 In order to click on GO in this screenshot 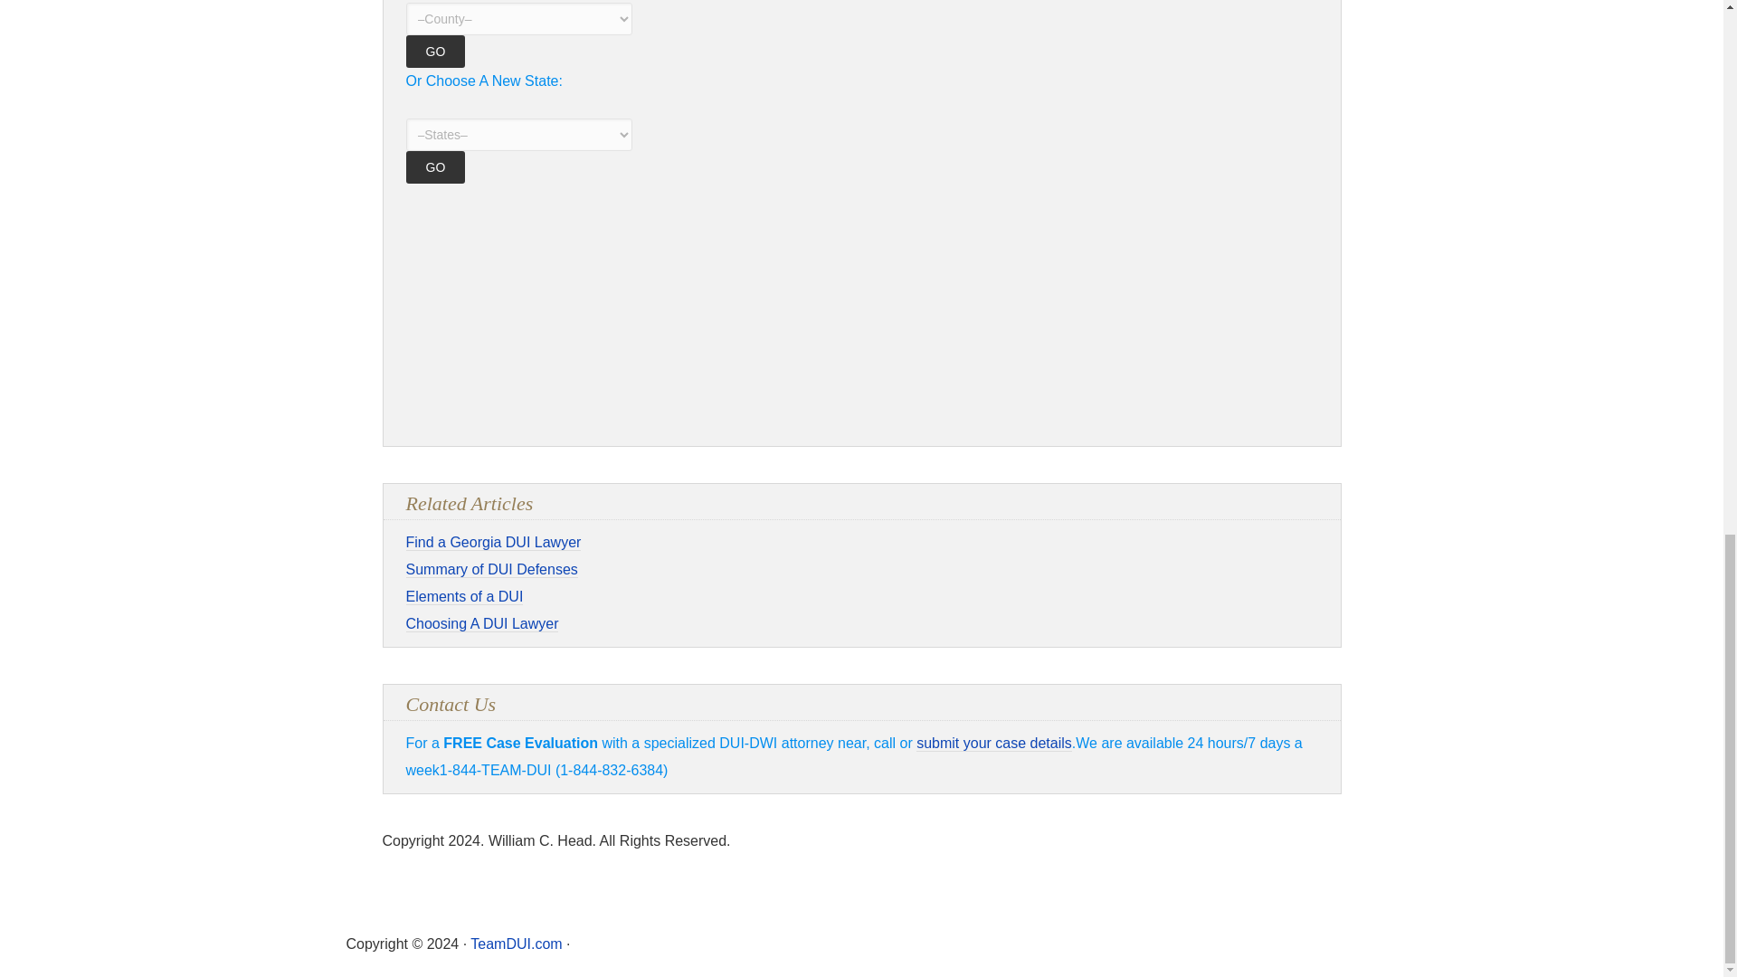, I will do `click(434, 51)`.